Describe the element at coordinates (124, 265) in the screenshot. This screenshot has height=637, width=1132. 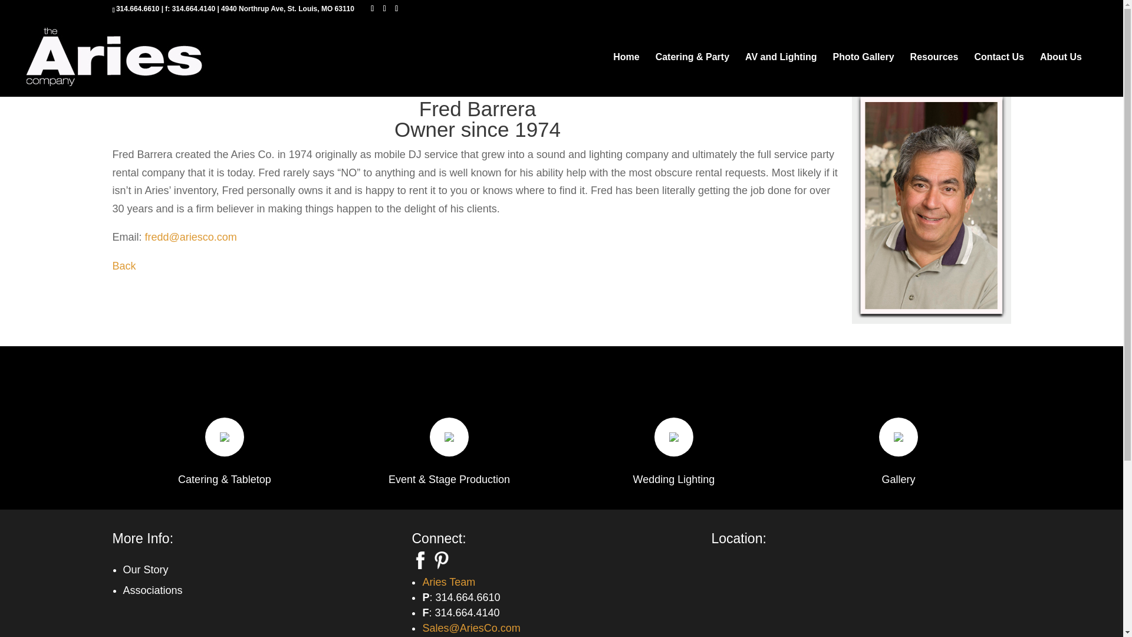
I see `Back` at that location.